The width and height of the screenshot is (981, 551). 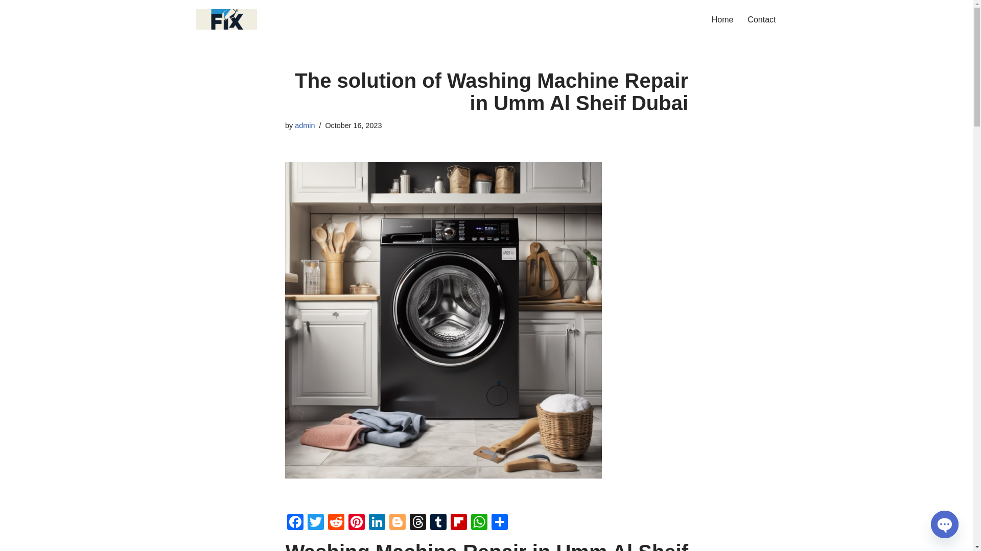 I want to click on Threads, so click(x=418, y=523).